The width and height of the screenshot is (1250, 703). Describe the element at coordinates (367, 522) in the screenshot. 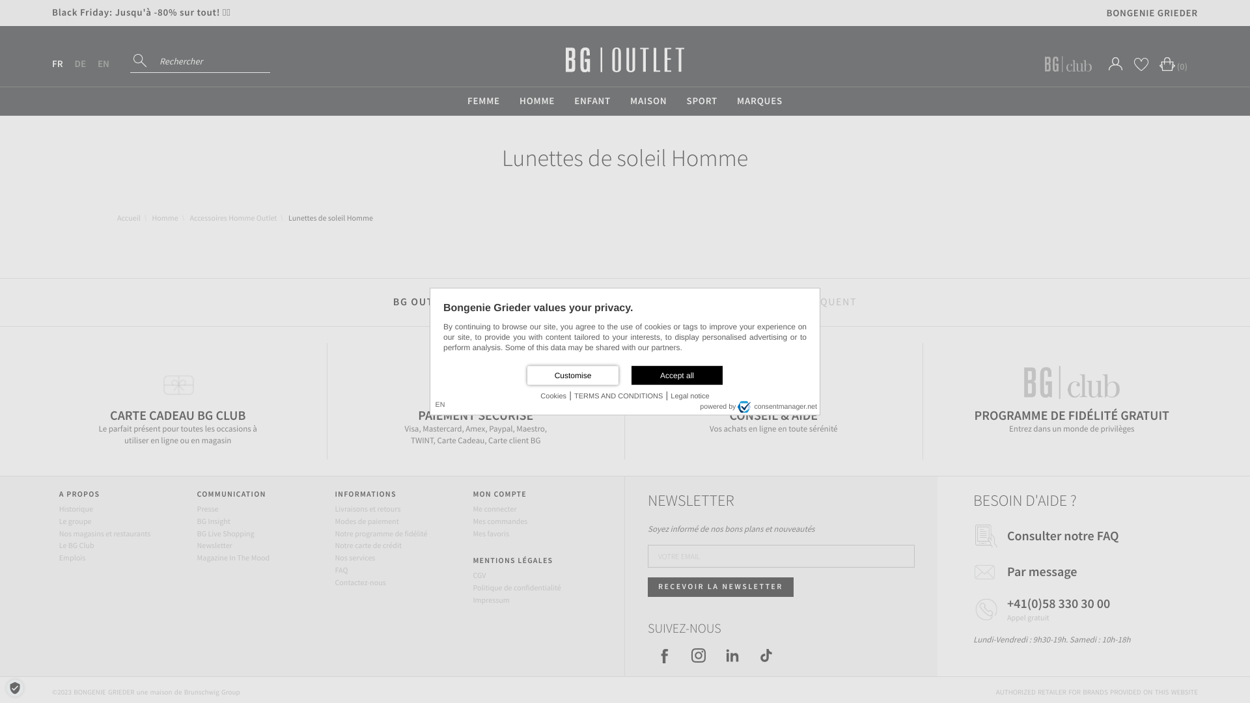

I see `Modes de paiement` at that location.